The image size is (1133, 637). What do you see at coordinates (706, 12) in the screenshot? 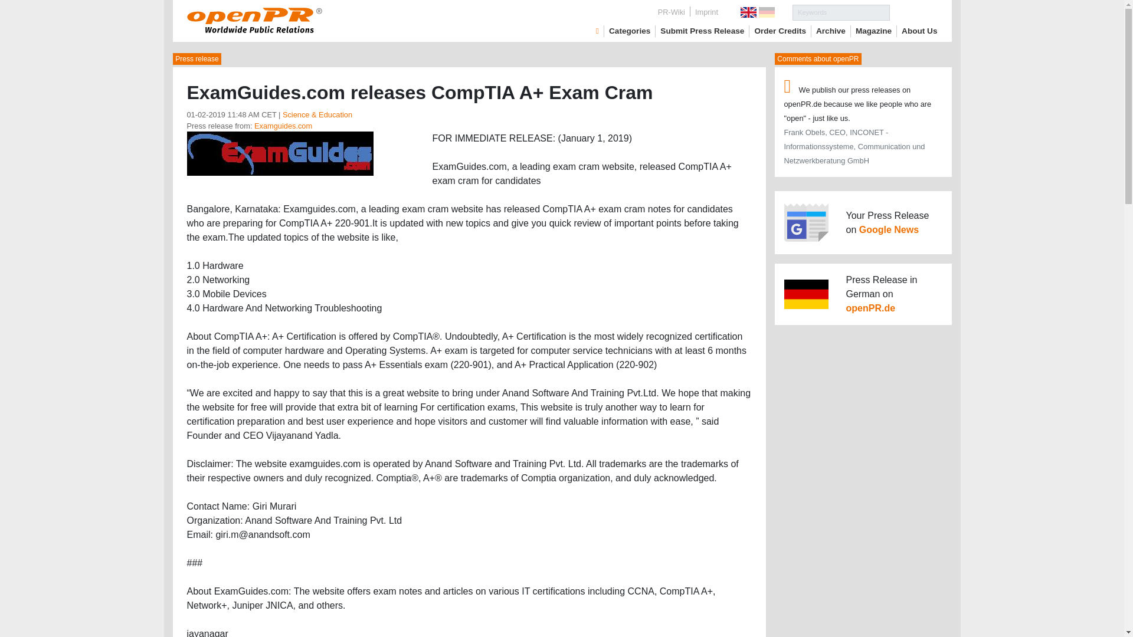
I see `Imprint` at bounding box center [706, 12].